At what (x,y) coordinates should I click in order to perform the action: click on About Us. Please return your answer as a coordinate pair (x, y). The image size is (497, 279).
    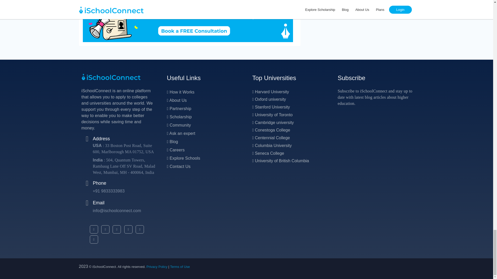
    Looking at the image, I should click on (177, 100).